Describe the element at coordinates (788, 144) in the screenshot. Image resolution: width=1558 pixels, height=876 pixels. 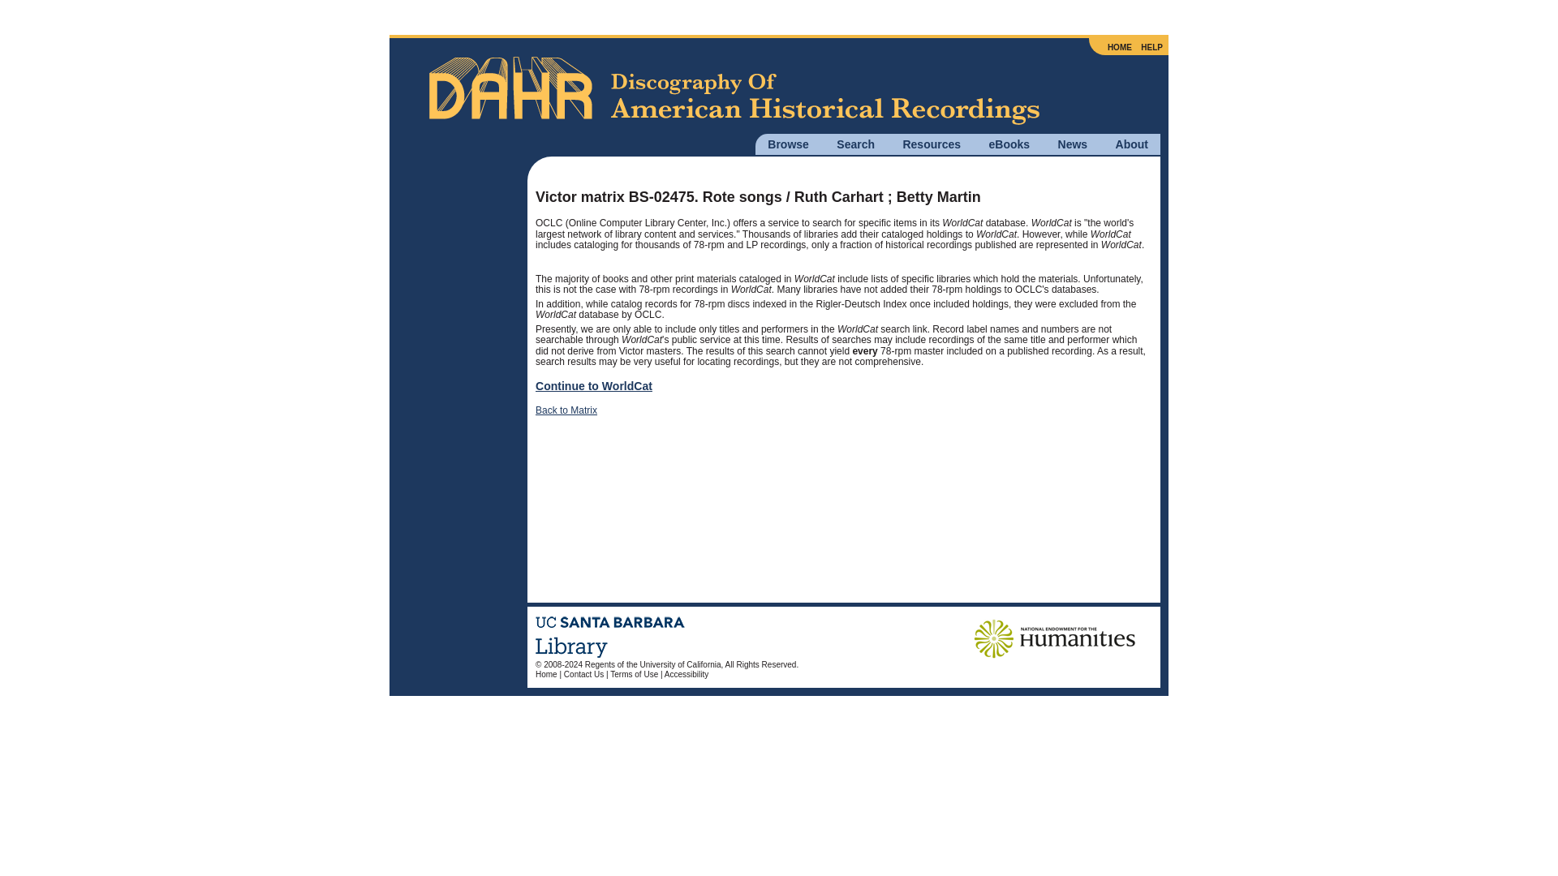
I see `Browse` at that location.